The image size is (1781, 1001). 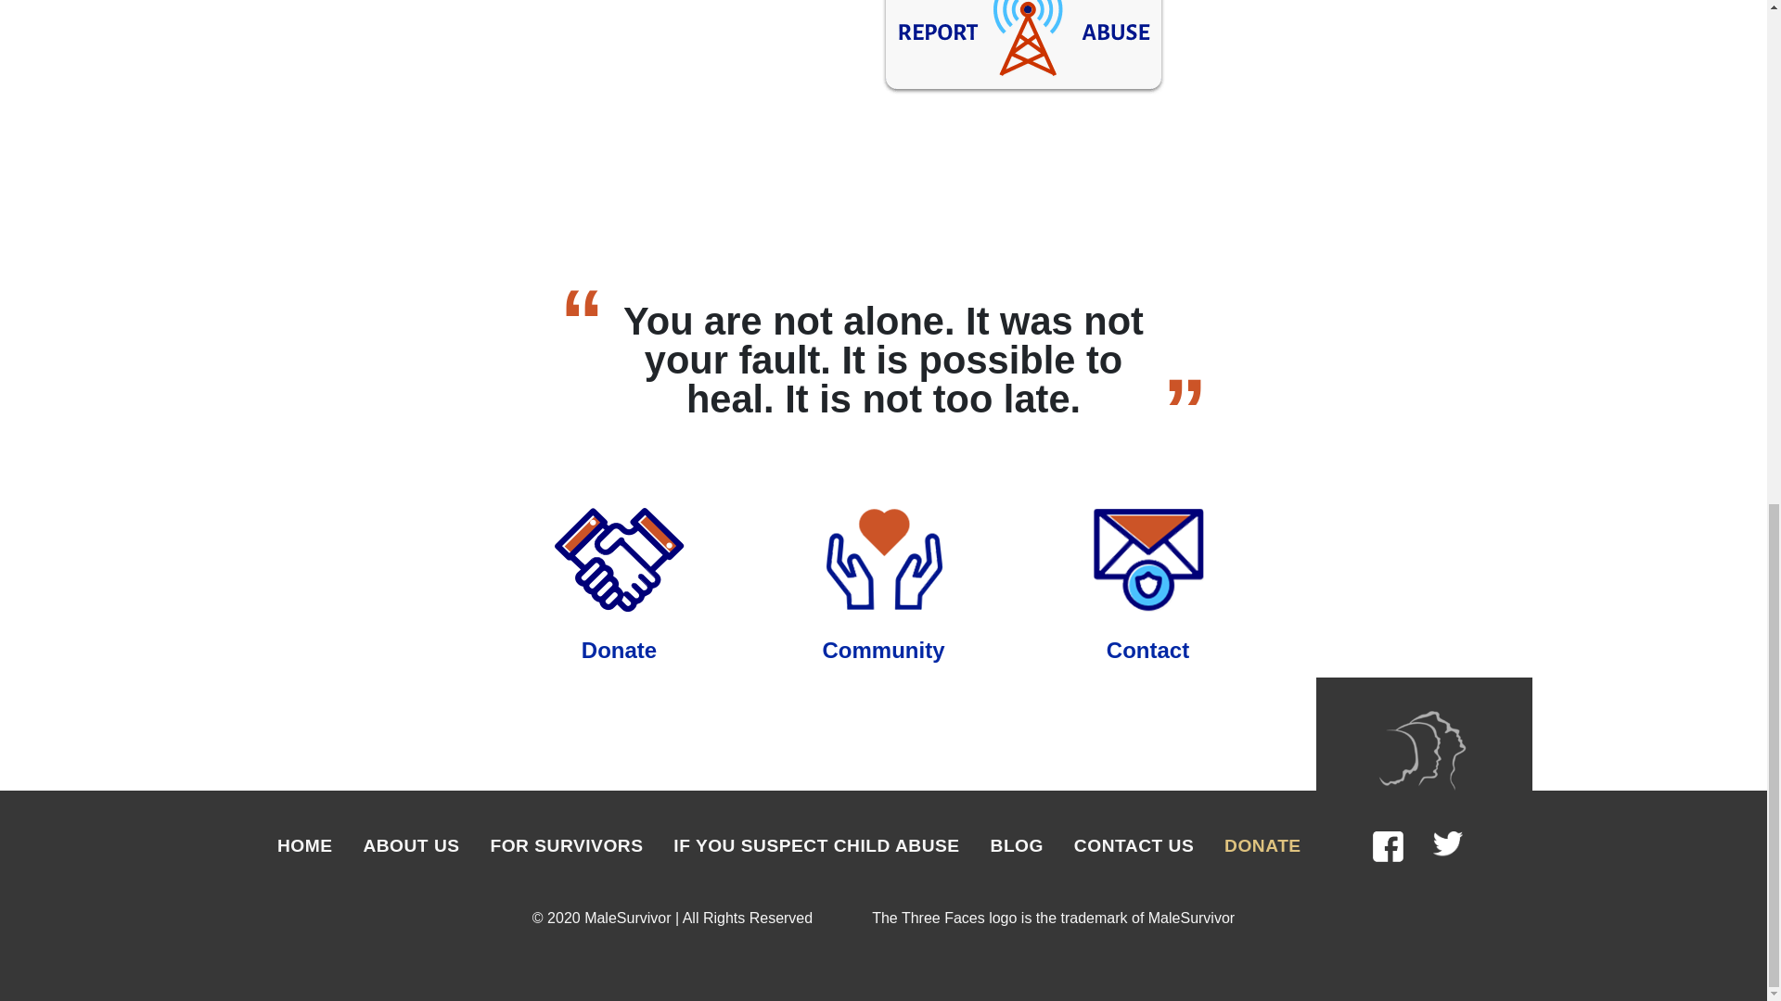 What do you see at coordinates (882, 649) in the screenshot?
I see `Community` at bounding box center [882, 649].